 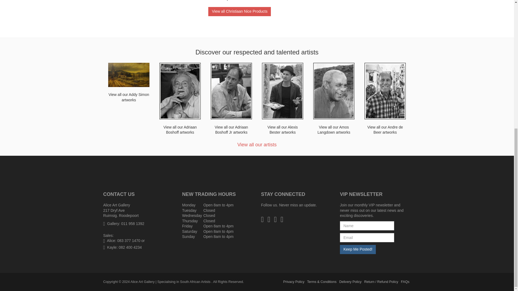 What do you see at coordinates (240, 11) in the screenshot?
I see `View all Christiaan Nice Products` at bounding box center [240, 11].